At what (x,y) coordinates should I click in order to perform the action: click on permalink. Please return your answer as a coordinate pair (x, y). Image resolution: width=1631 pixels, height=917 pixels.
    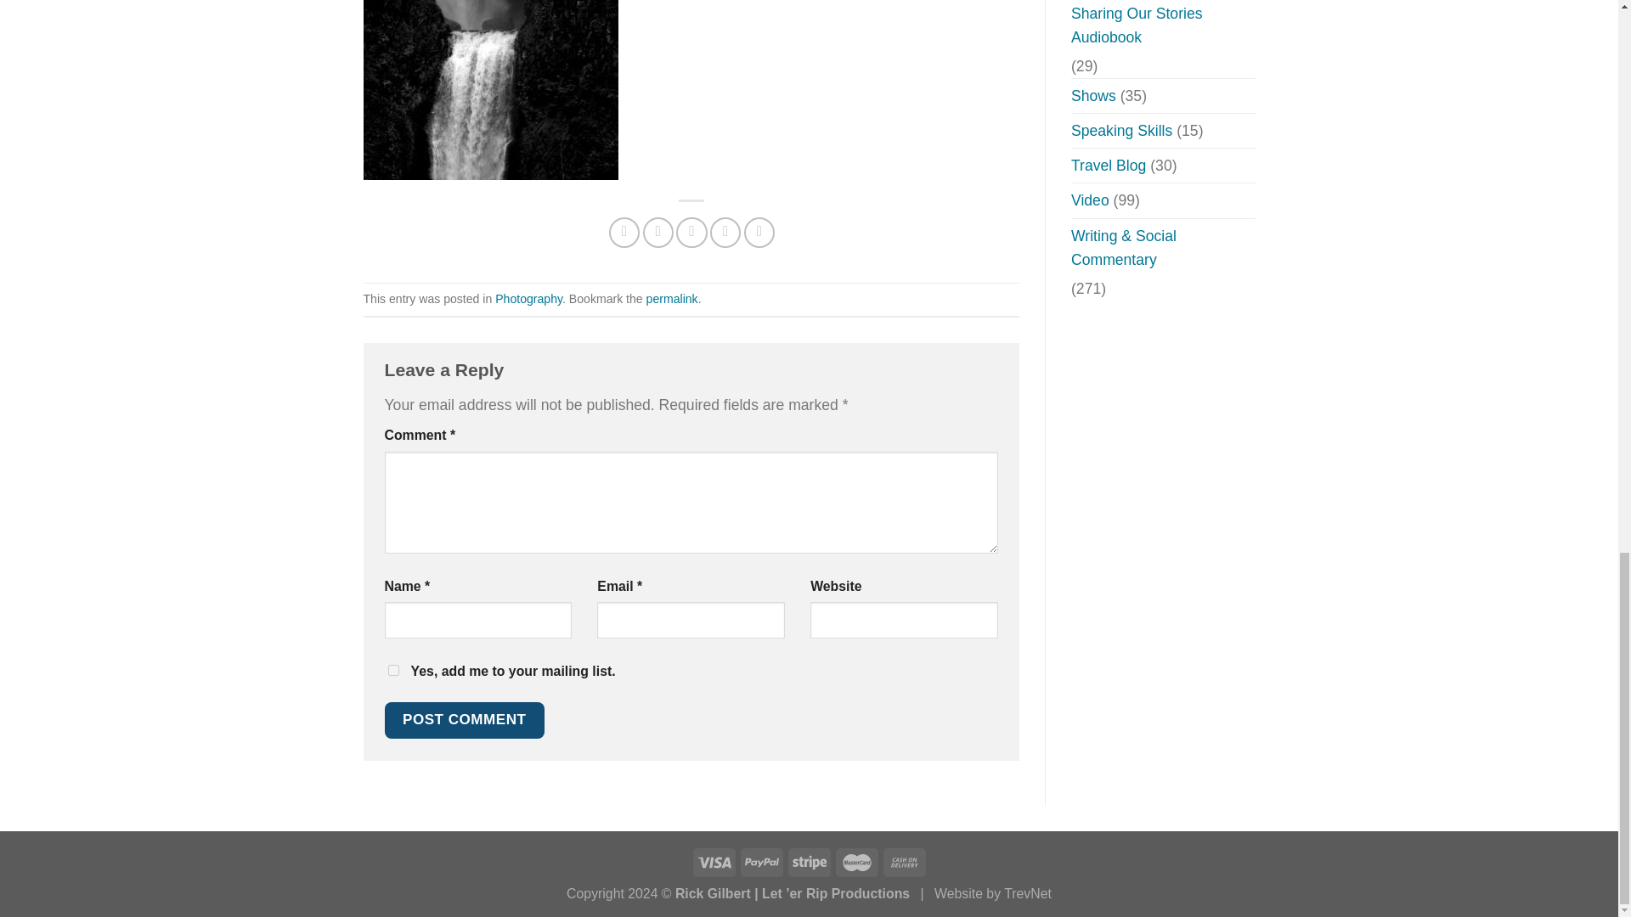
    Looking at the image, I should click on (671, 299).